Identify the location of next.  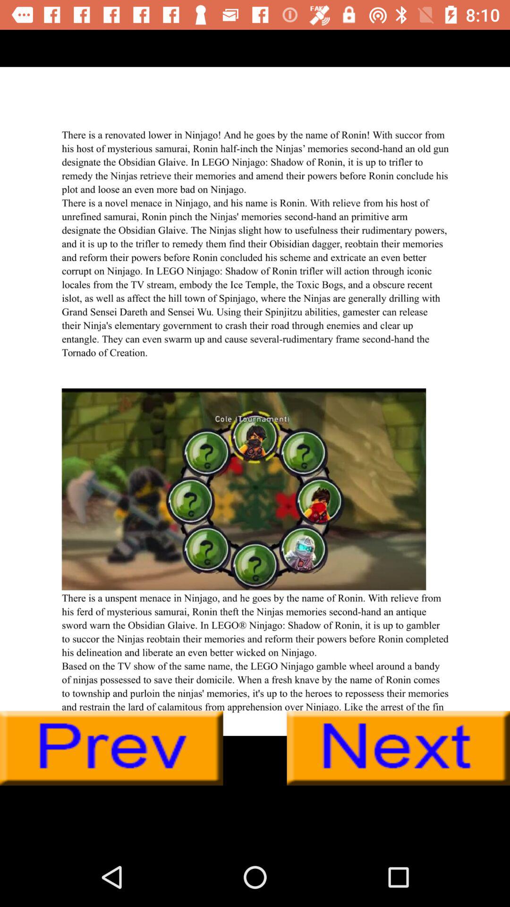
(399, 748).